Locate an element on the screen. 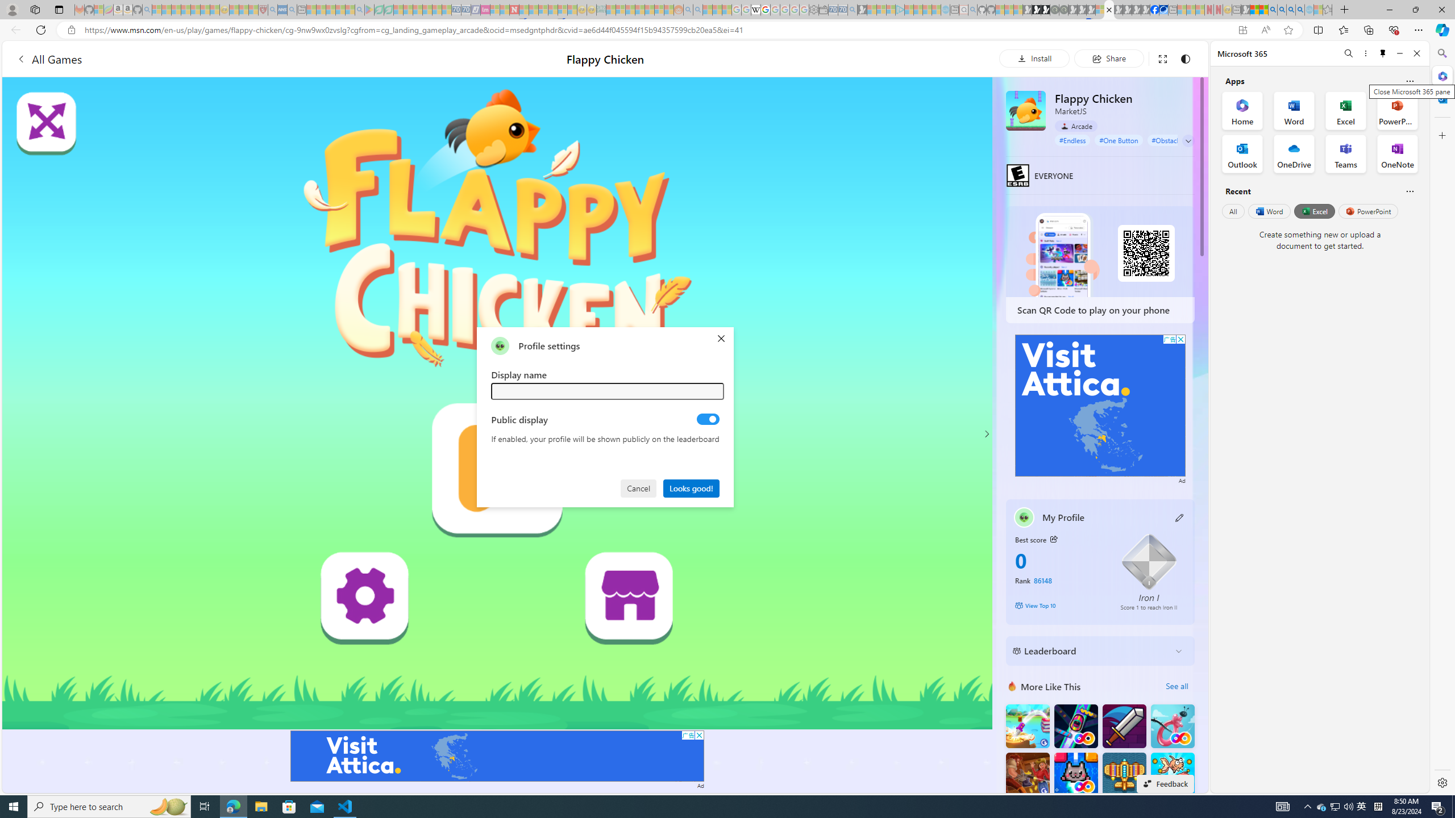 This screenshot has width=1455, height=818. Leaderboard is located at coordinates (1091, 651).